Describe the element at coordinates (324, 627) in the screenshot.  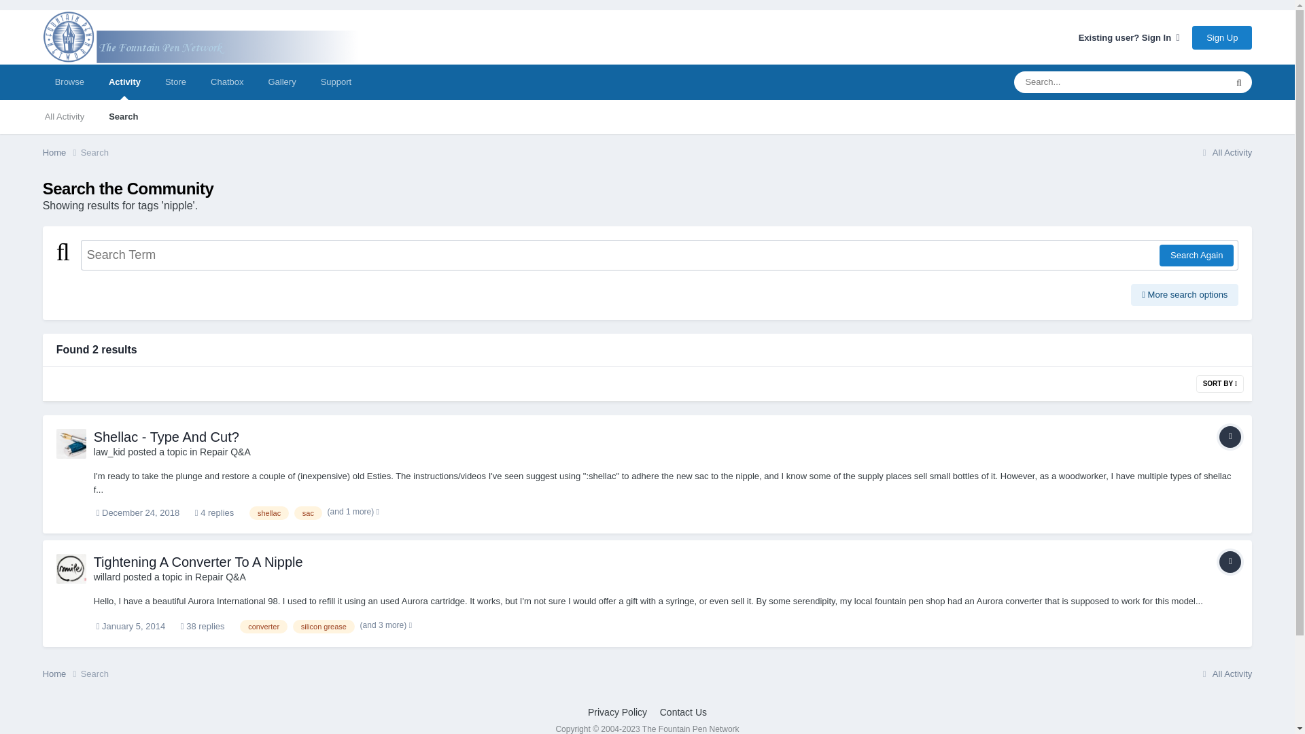
I see `Find other content tagged with 'silicon grease'` at that location.